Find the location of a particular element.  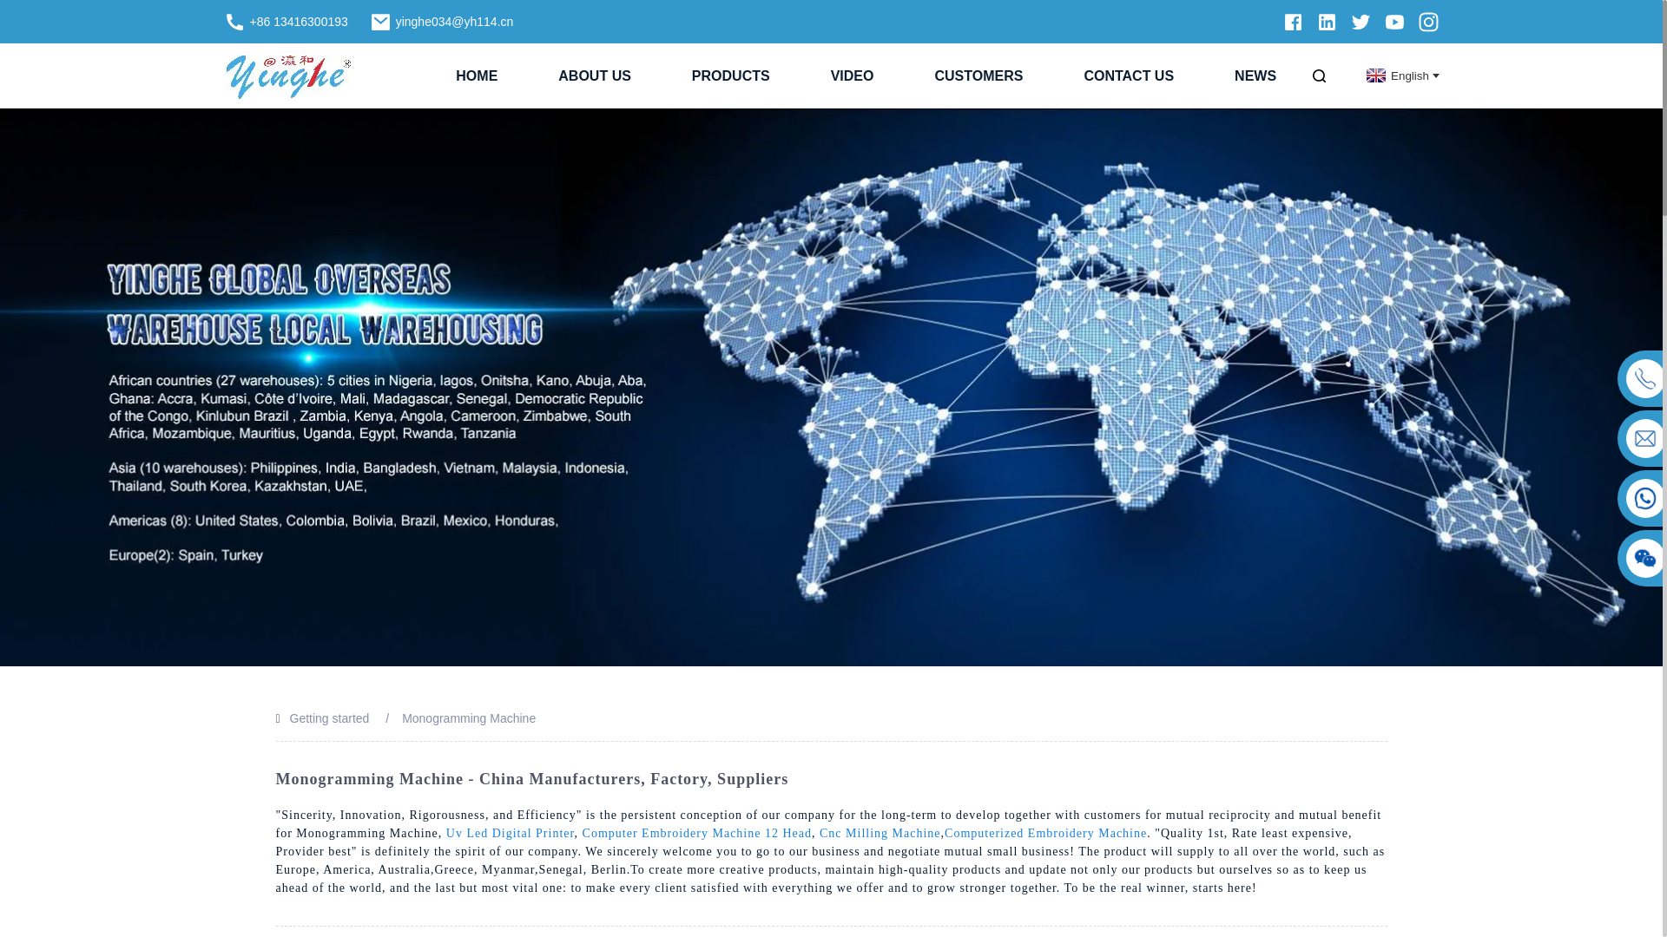

Cnc Milling Machine is located at coordinates (880, 833).